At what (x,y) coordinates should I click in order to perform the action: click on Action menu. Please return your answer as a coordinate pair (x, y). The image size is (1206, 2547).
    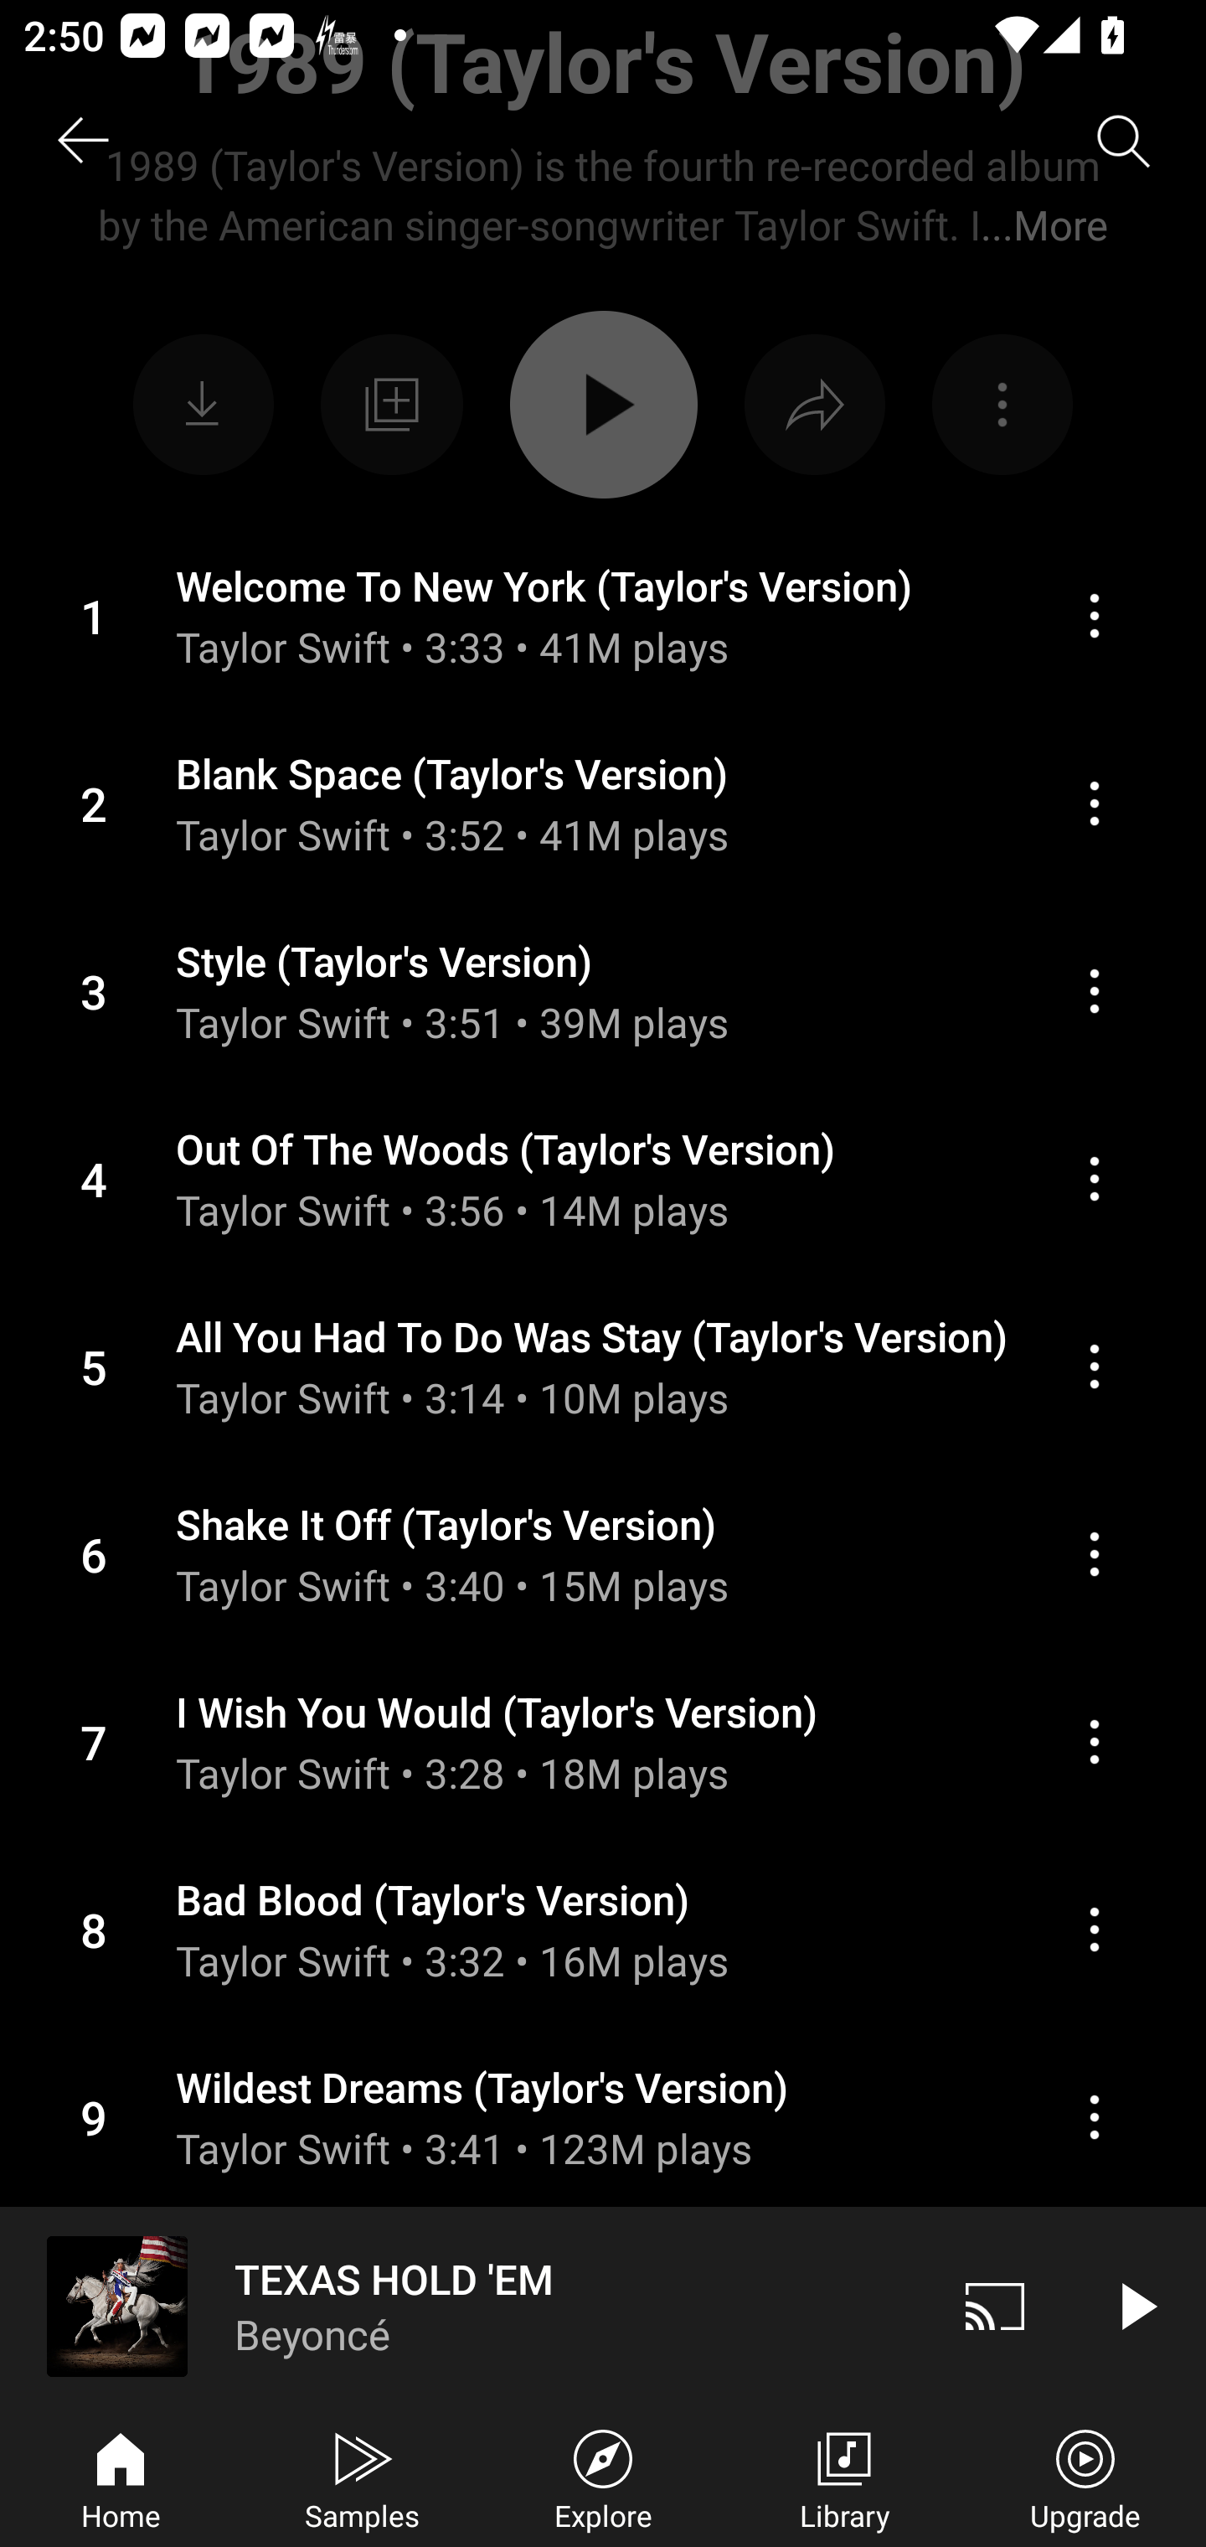
    Looking at the image, I should click on (603, 2116).